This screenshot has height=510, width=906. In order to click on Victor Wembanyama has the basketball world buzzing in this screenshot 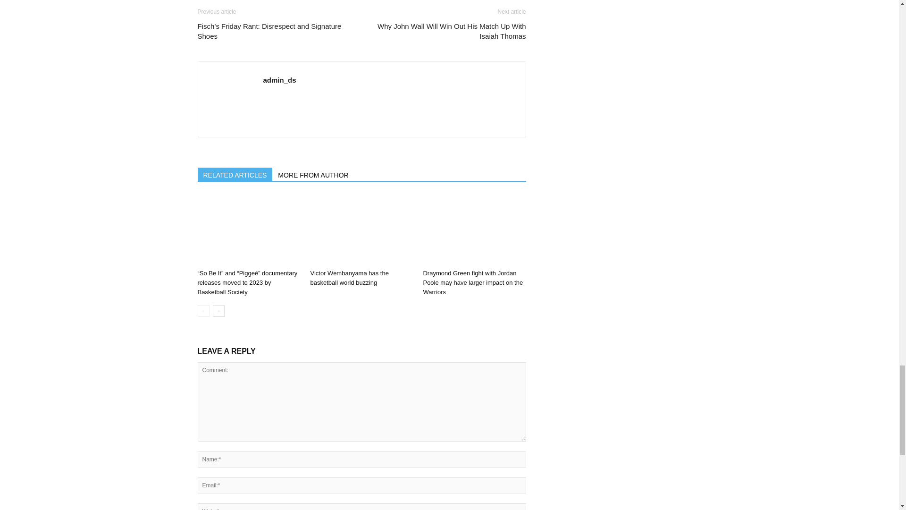, I will do `click(349, 278)`.